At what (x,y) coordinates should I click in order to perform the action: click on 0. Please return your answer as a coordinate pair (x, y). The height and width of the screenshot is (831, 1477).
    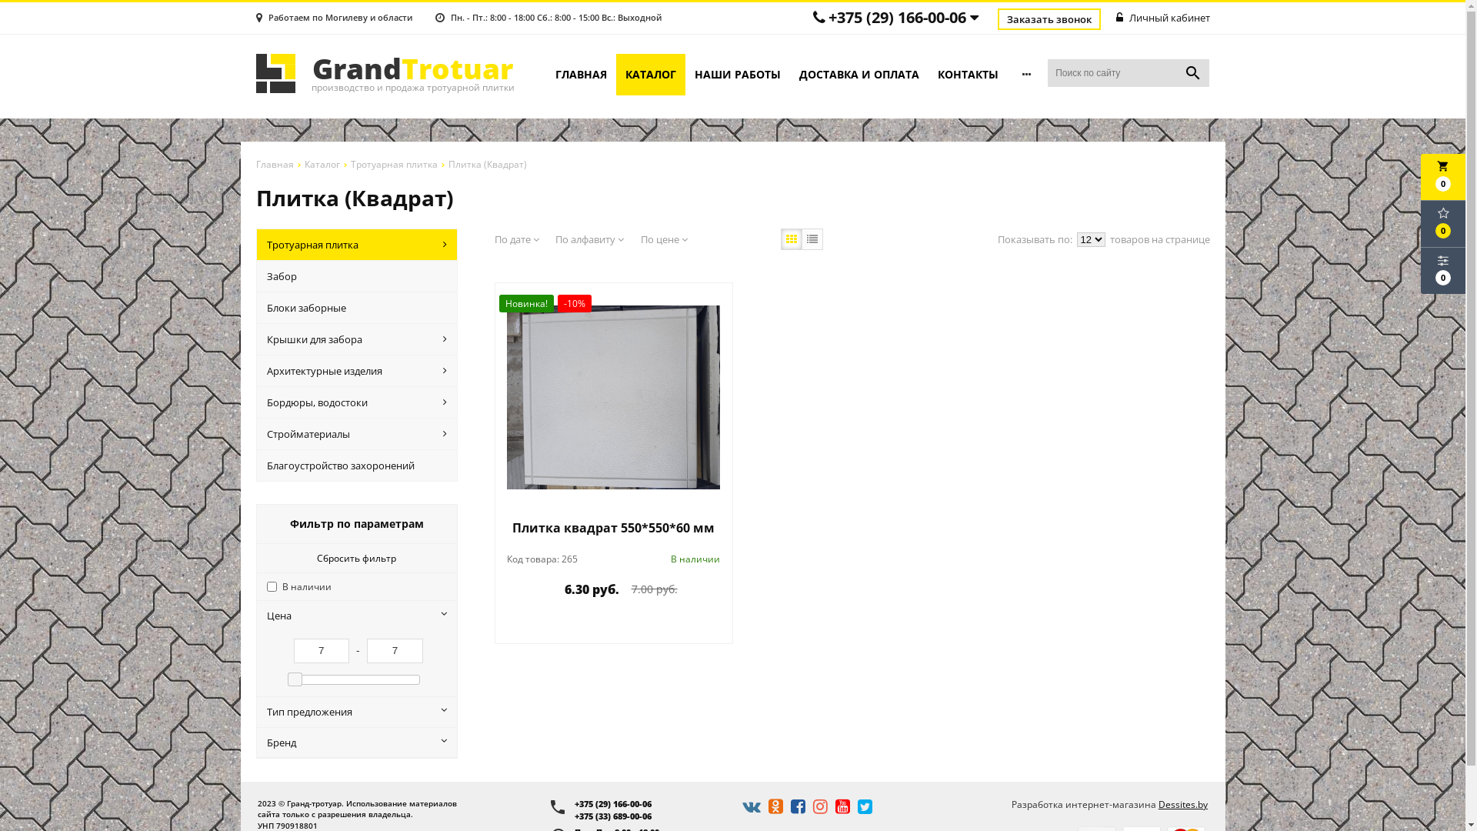
    Looking at the image, I should click on (1443, 224).